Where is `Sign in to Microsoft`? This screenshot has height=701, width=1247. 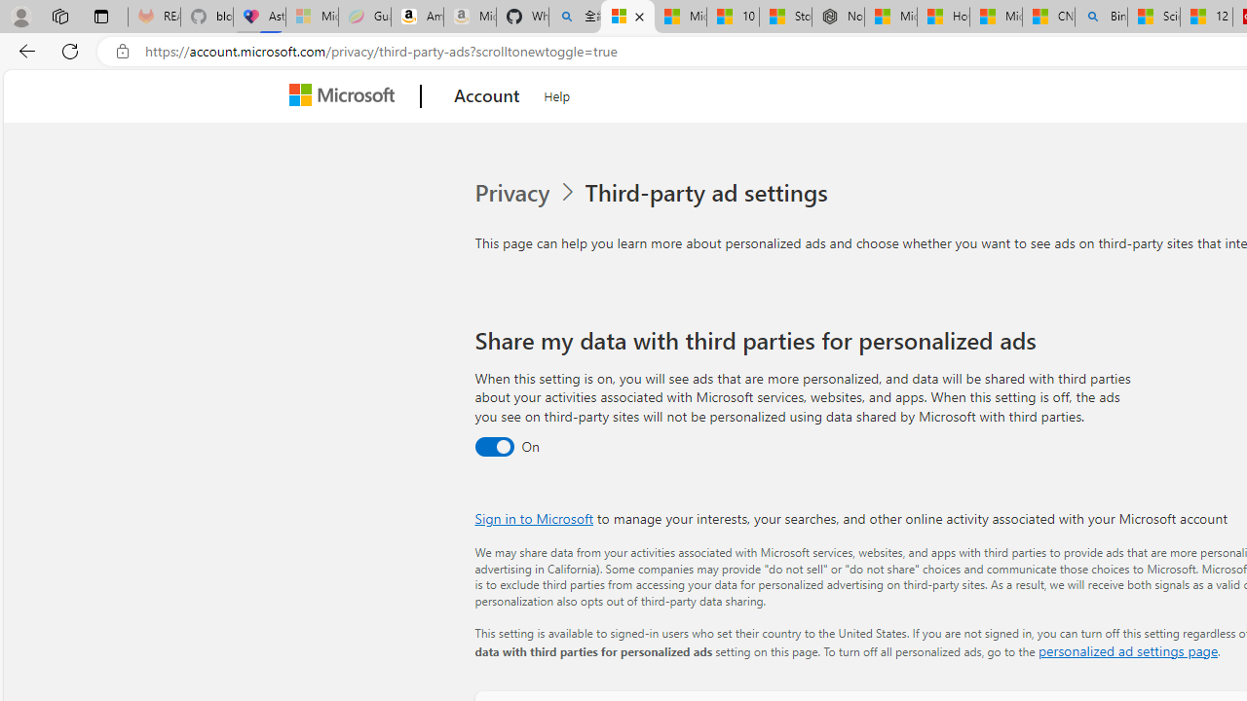 Sign in to Microsoft is located at coordinates (534, 518).